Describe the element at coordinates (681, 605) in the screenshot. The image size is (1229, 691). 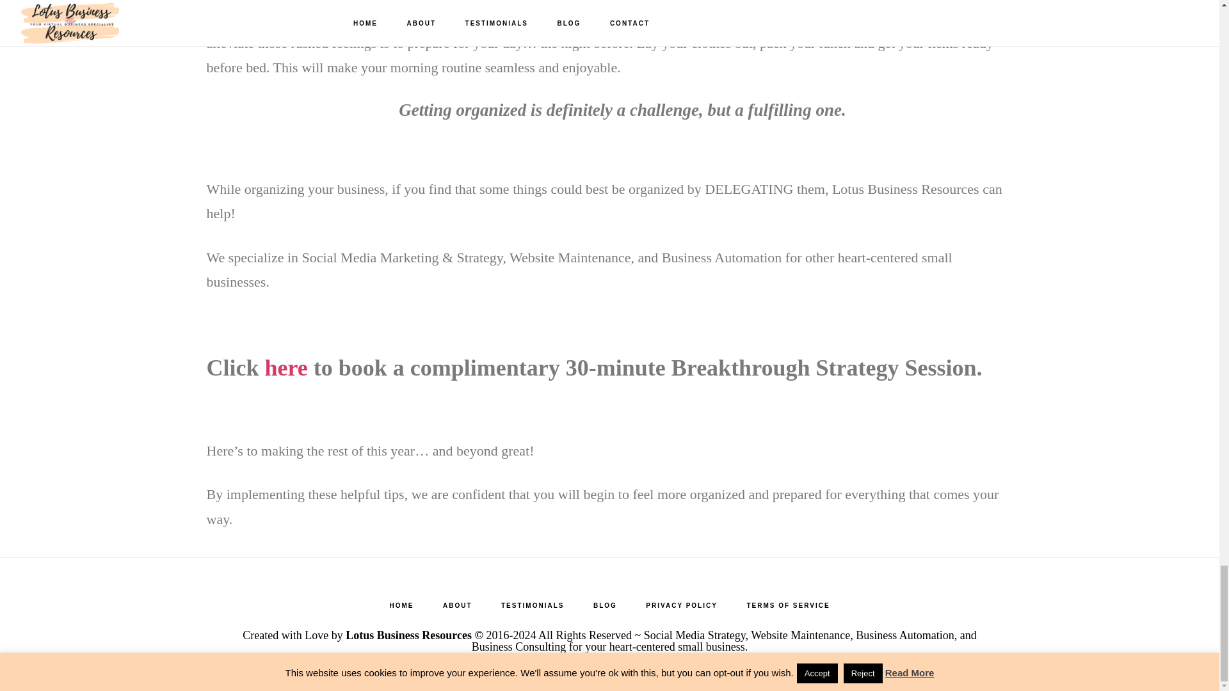
I see `PRIVACY POLICY` at that location.